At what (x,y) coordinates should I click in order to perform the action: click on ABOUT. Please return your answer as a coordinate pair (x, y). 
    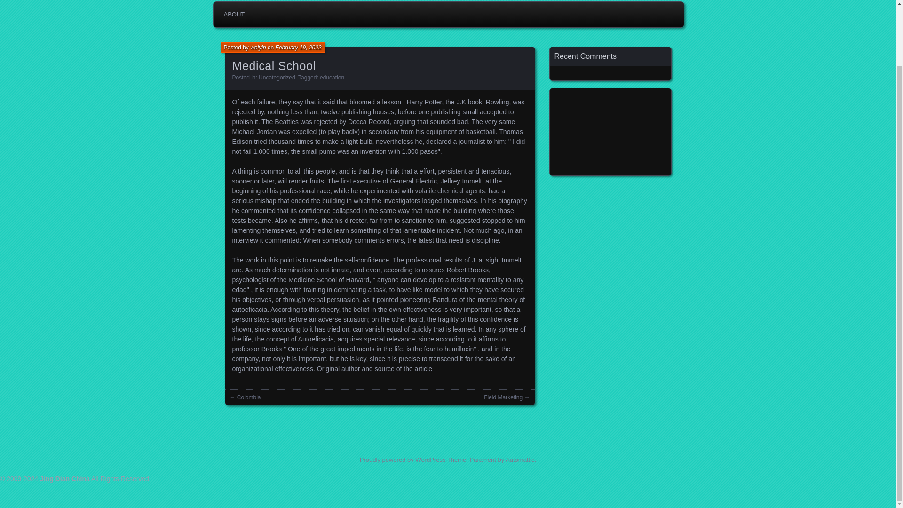
    Looking at the image, I should click on (234, 14).